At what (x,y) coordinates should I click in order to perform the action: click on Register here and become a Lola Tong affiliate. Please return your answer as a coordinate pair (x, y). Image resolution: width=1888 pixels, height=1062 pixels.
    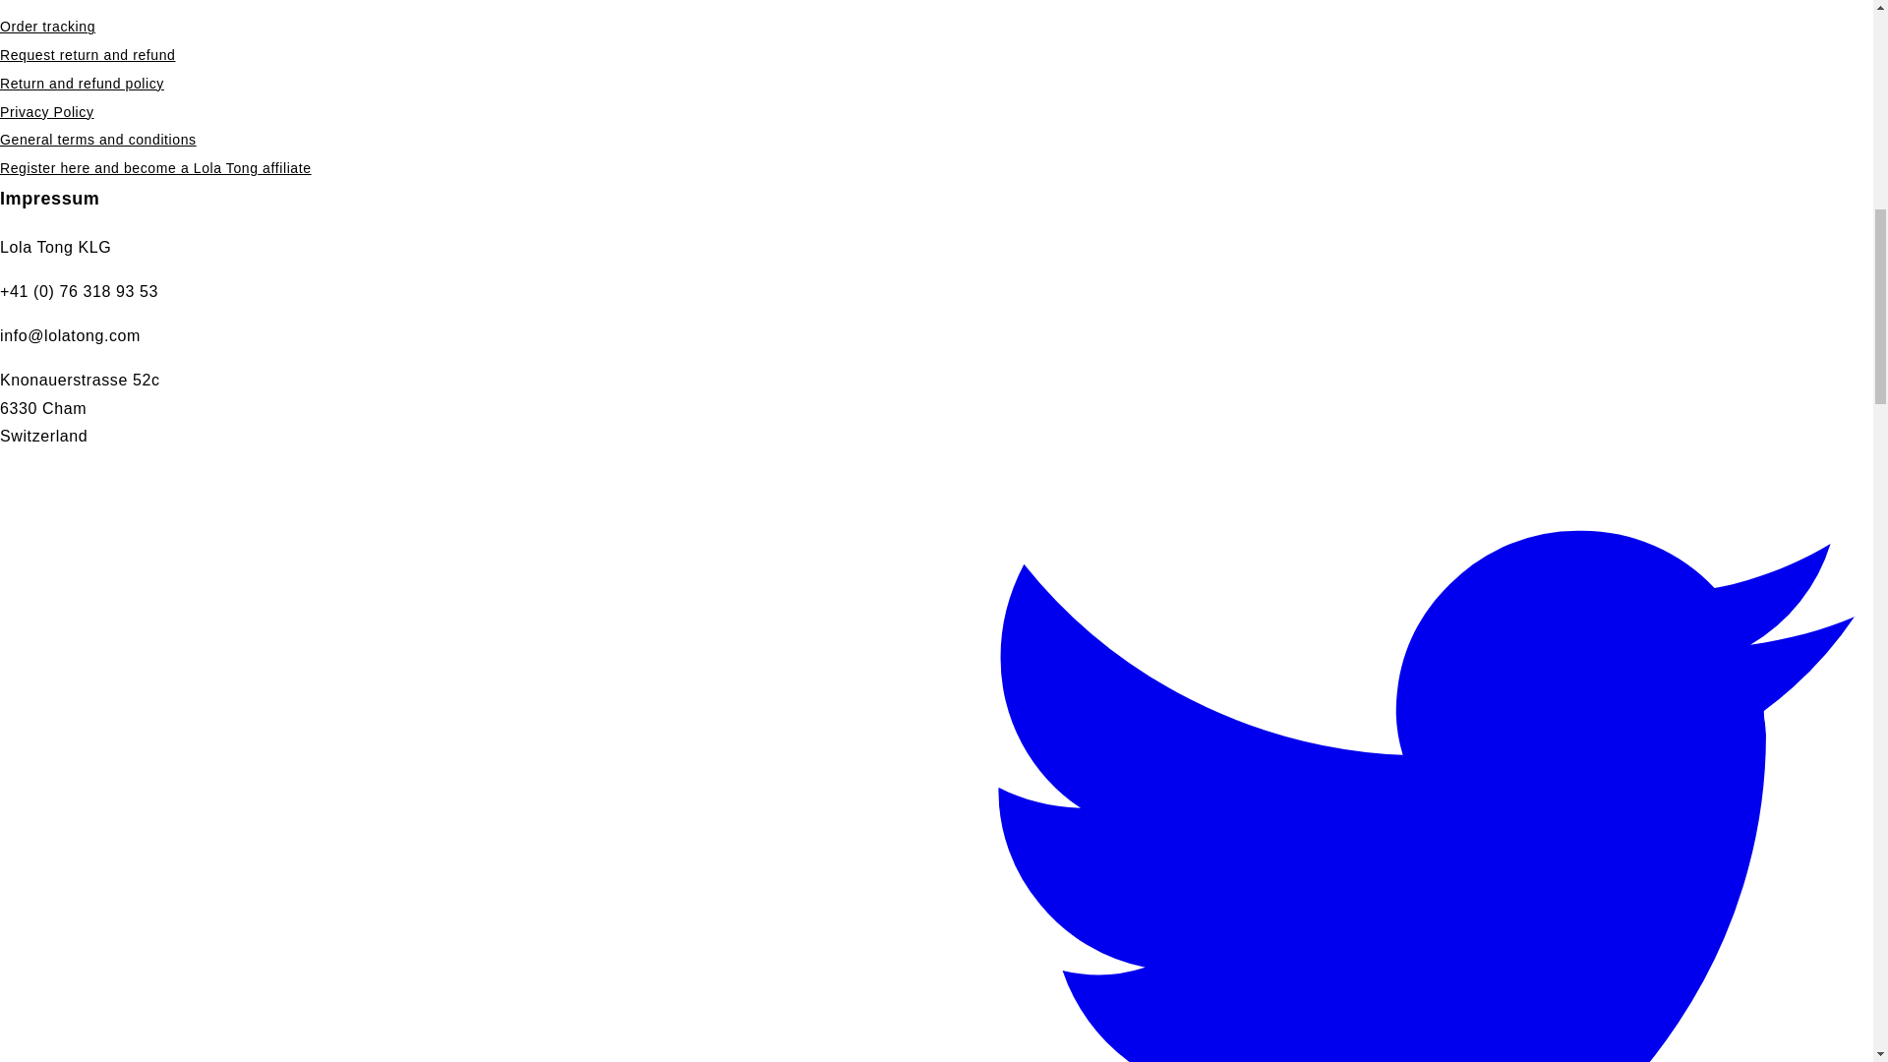
    Looking at the image, I should click on (155, 167).